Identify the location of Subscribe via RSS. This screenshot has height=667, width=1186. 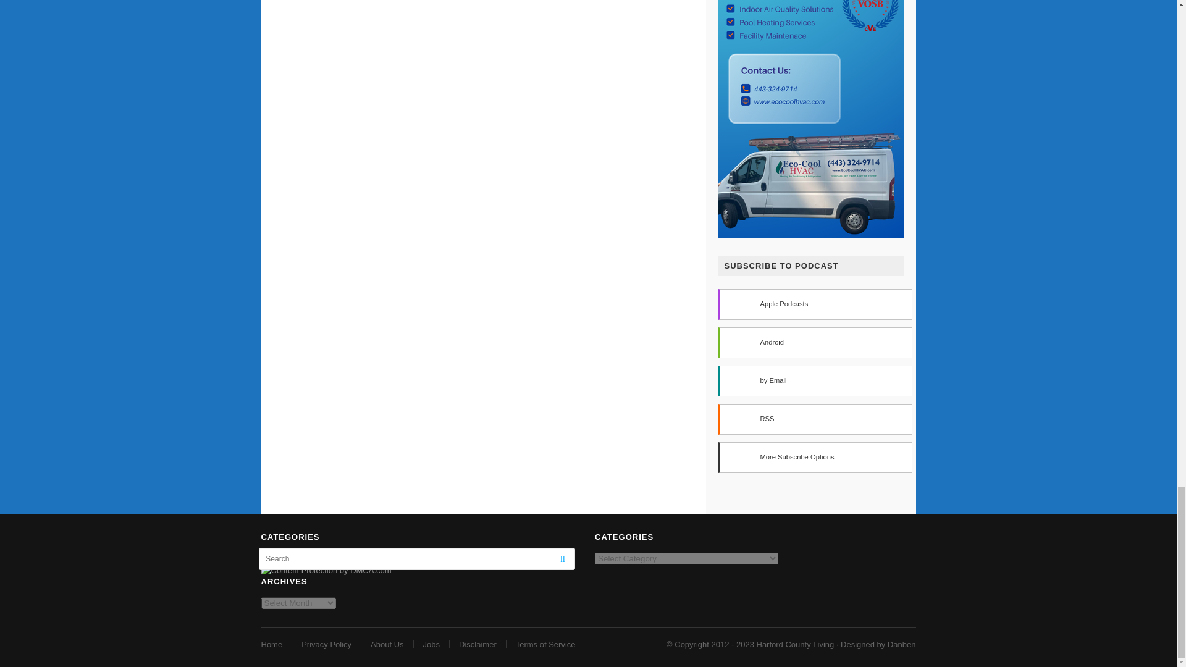
(814, 419).